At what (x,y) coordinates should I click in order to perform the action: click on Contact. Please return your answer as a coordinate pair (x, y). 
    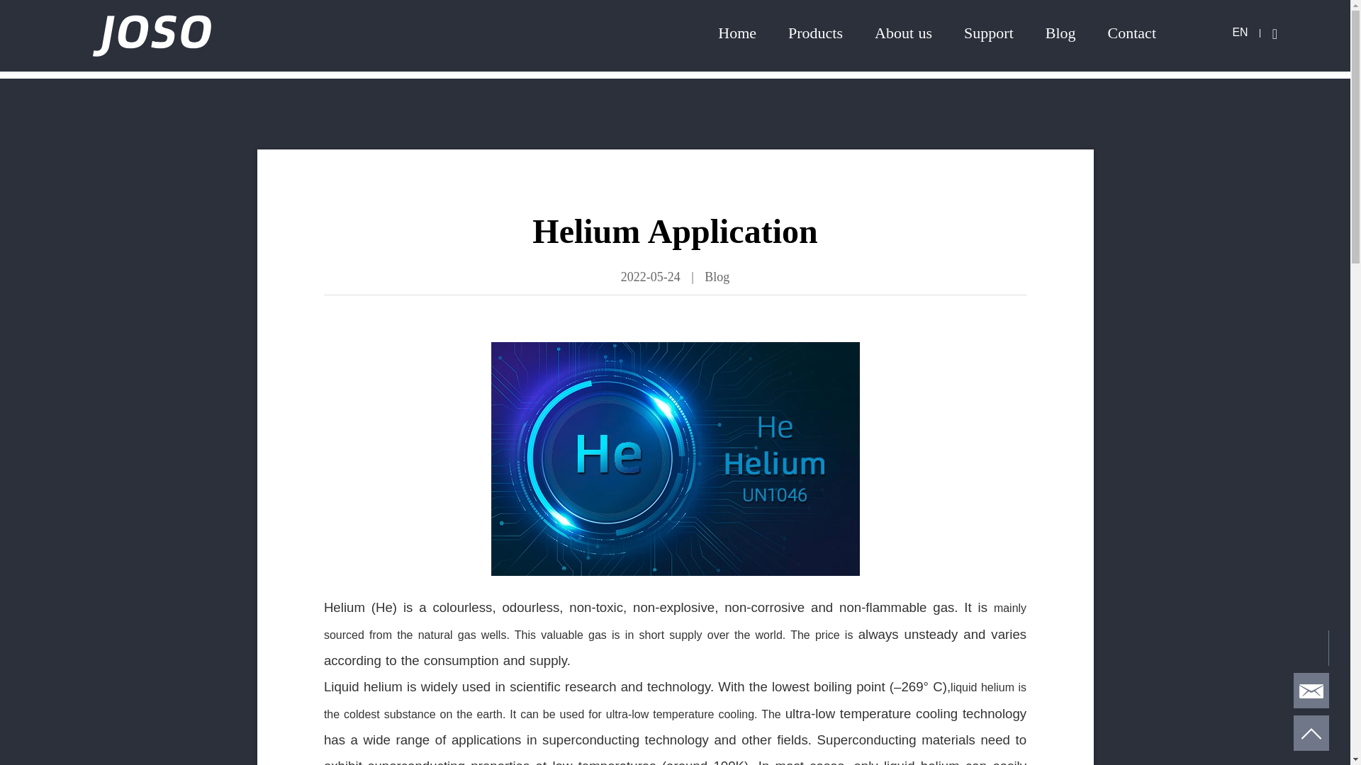
    Looking at the image, I should click on (1131, 33).